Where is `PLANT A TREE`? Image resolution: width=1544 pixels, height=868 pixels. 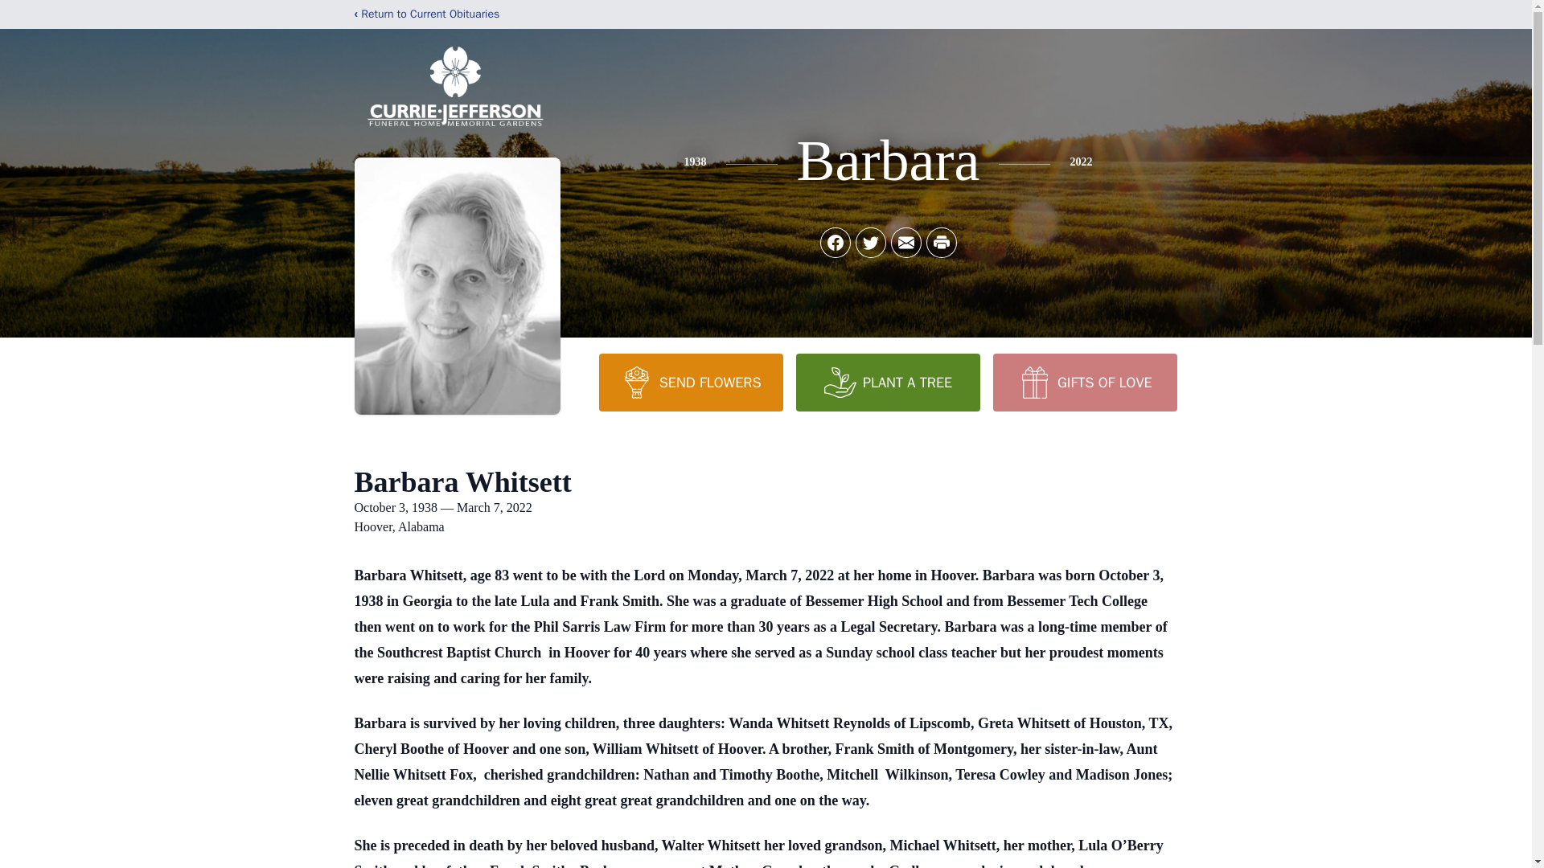 PLANT A TREE is located at coordinates (888, 382).